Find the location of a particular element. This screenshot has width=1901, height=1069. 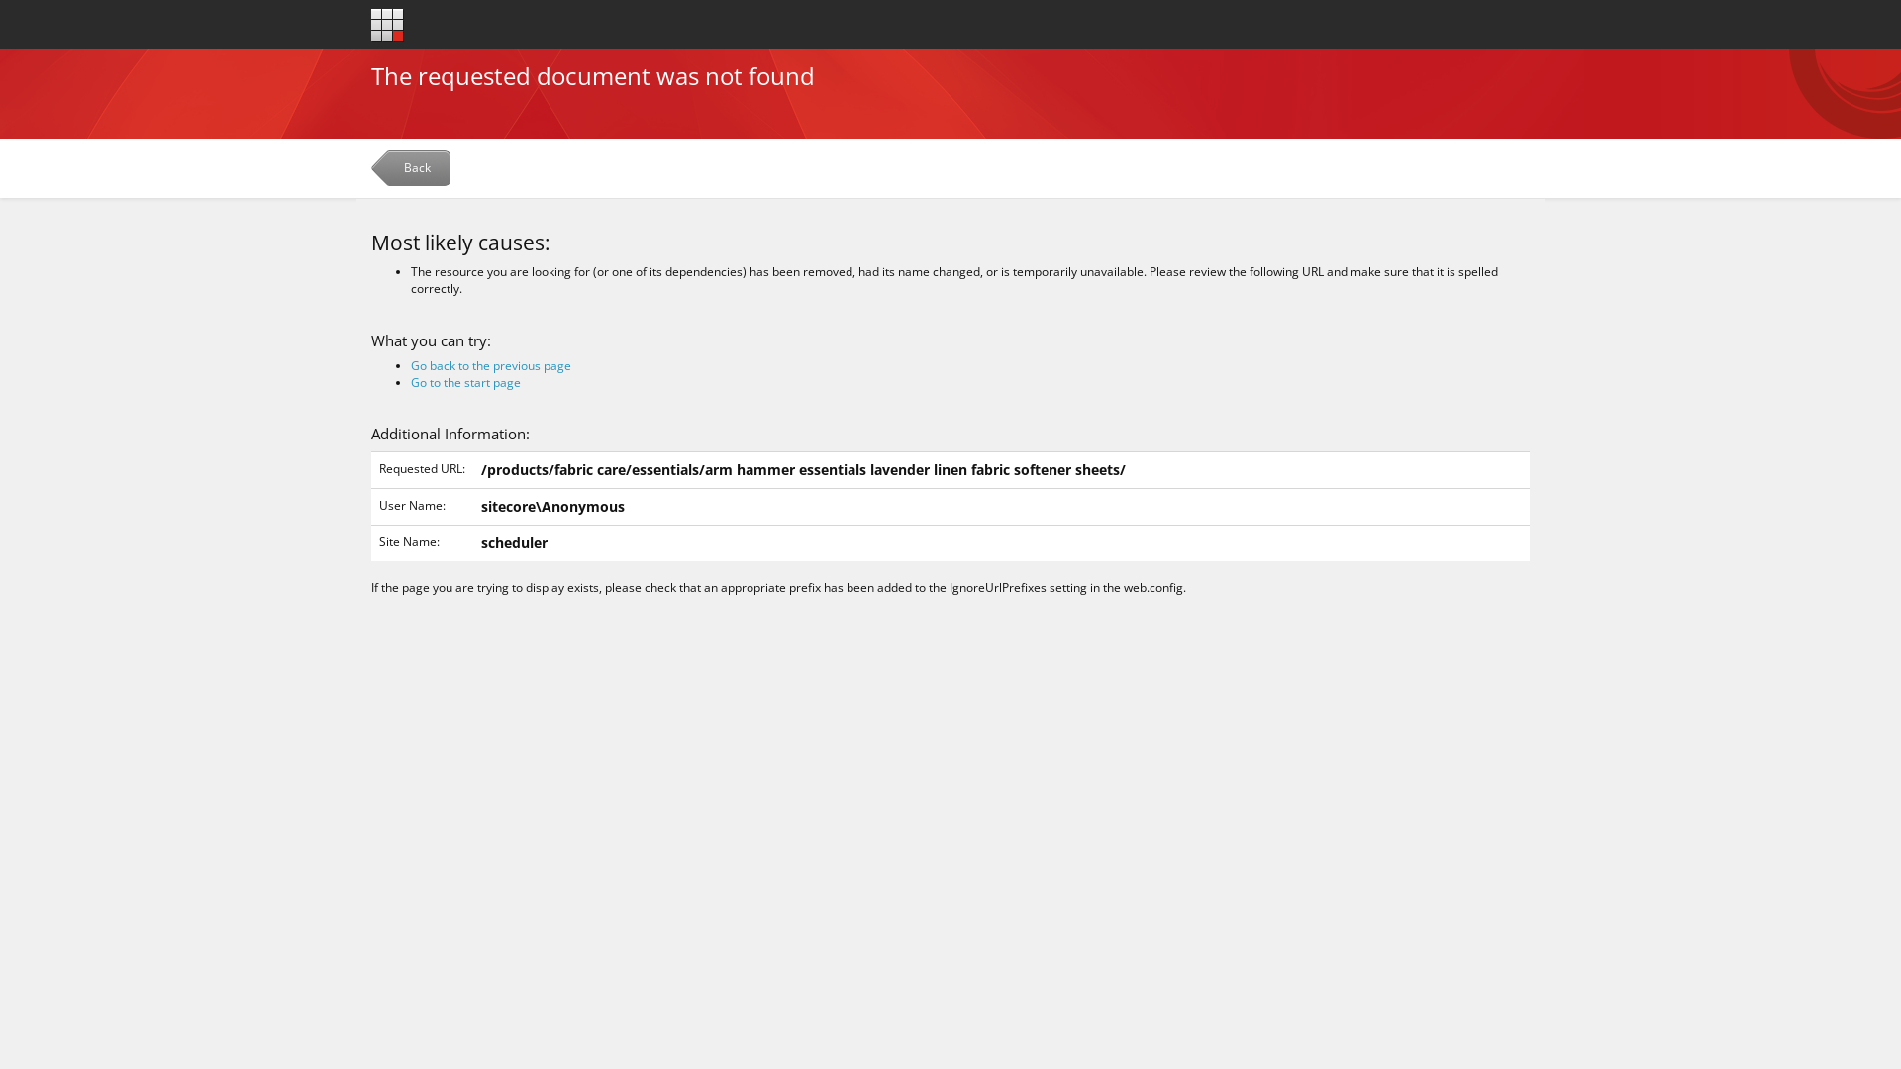

Back is located at coordinates (414, 172).